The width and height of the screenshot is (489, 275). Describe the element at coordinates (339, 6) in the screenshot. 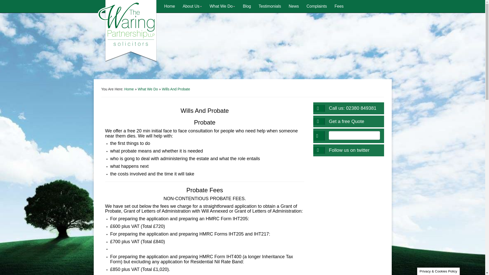

I see `Fees` at that location.